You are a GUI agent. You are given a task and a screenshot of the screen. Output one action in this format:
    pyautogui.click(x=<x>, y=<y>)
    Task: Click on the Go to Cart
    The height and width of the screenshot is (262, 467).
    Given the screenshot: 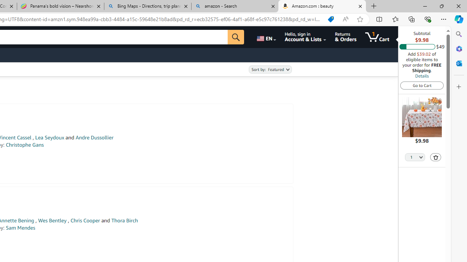 What is the action you would take?
    pyautogui.click(x=422, y=85)
    